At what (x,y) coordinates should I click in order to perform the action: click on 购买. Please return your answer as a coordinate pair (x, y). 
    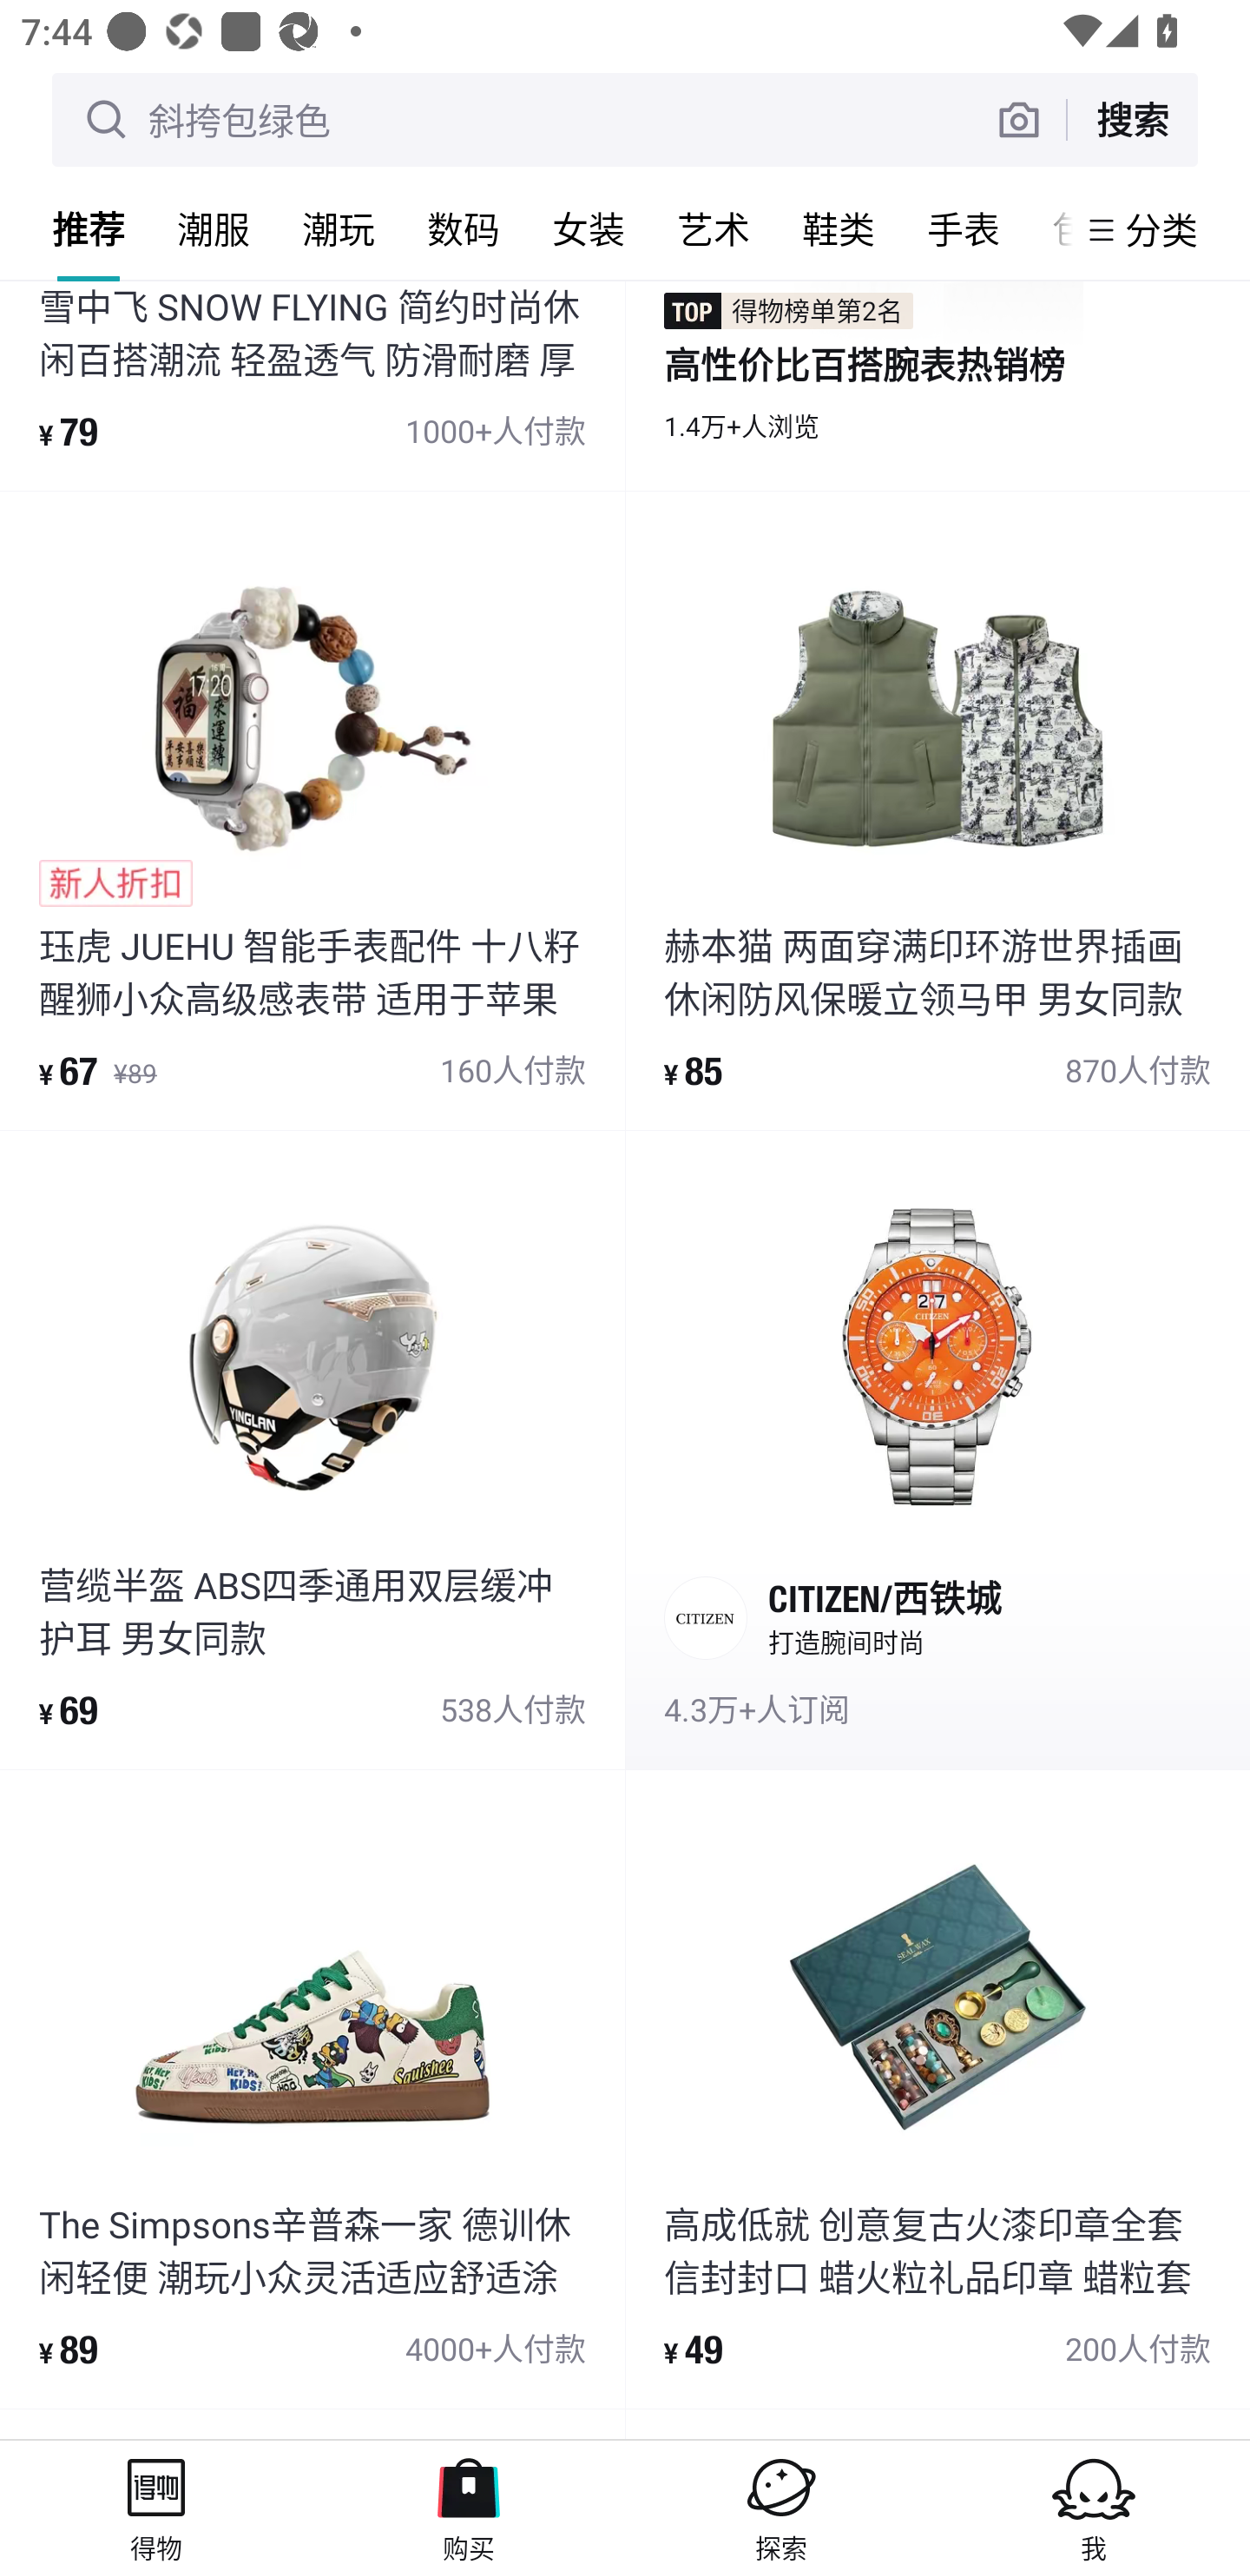
    Looking at the image, I should click on (469, 2505).